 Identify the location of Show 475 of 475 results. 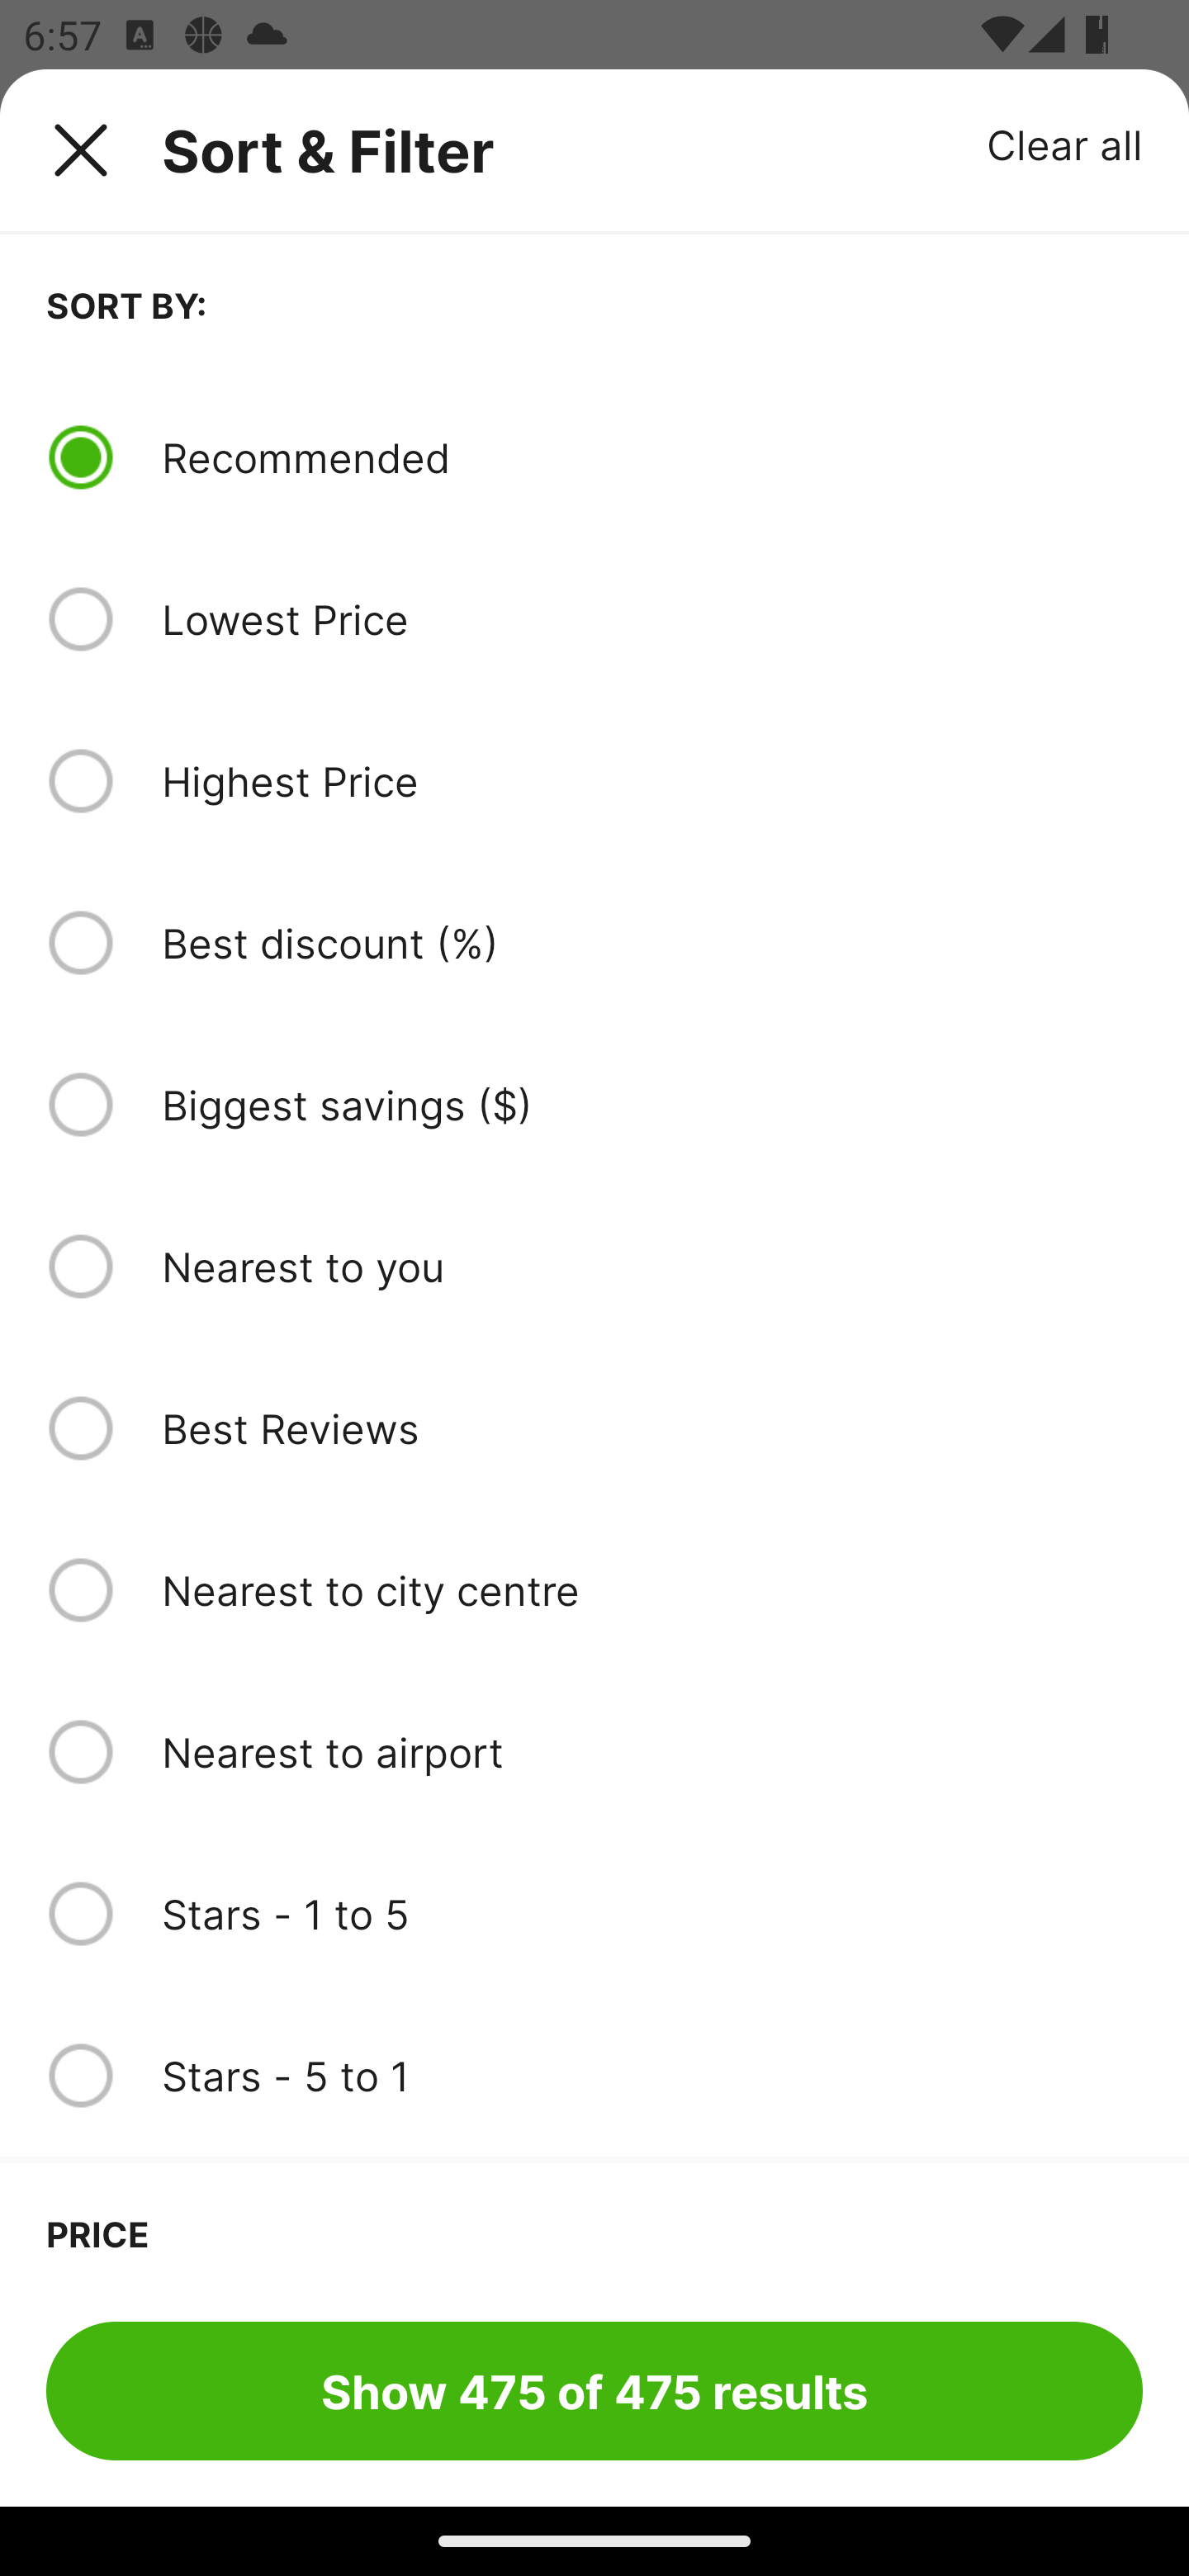
(594, 2390).